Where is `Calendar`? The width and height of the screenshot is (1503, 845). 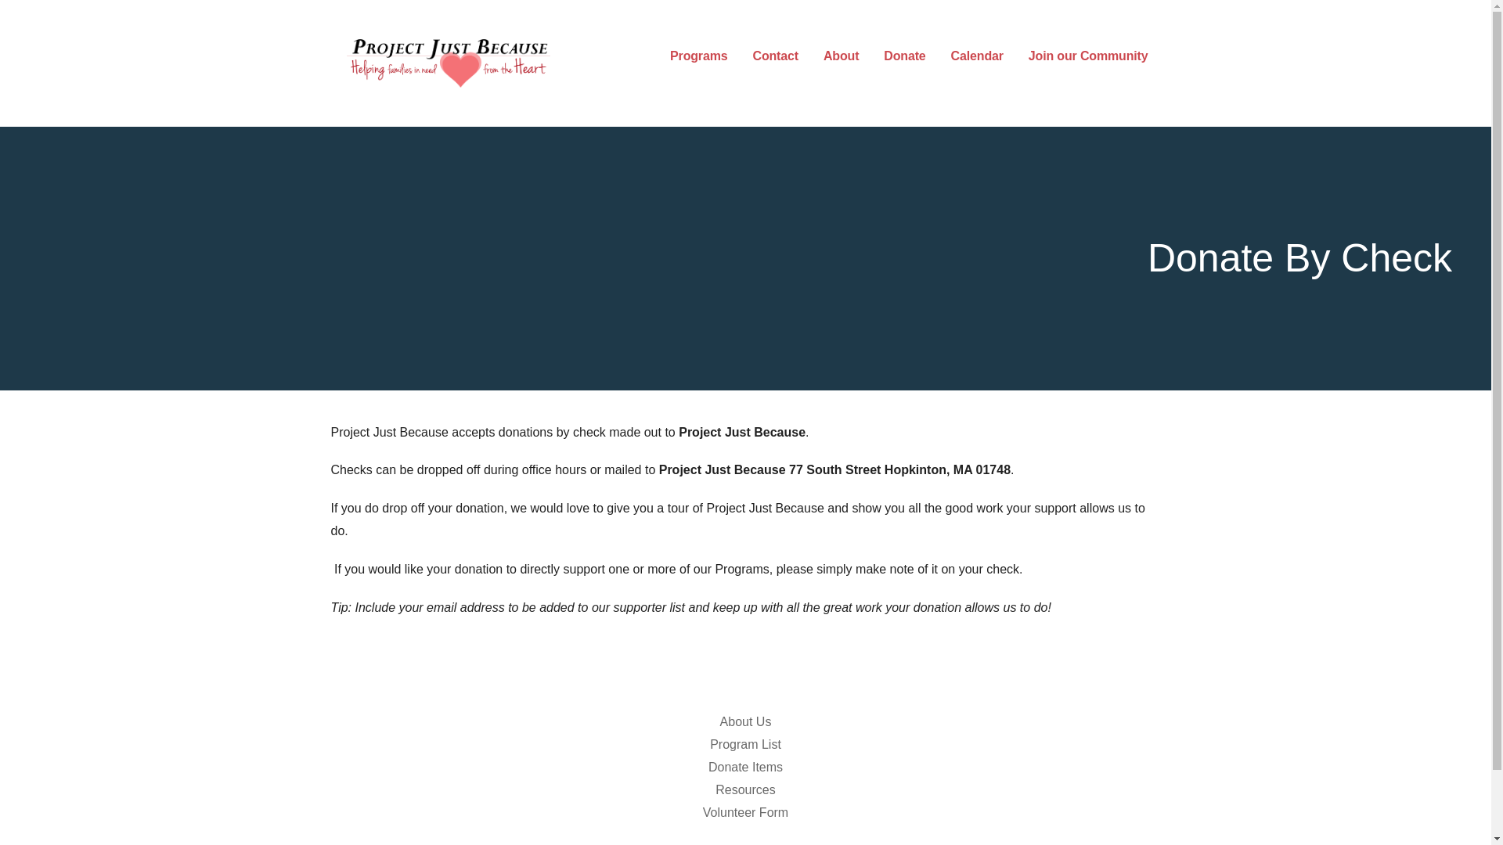 Calendar is located at coordinates (977, 56).